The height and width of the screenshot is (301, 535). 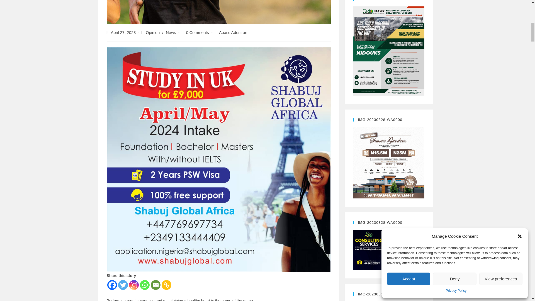 What do you see at coordinates (145, 285) in the screenshot?
I see `Whatsapp` at bounding box center [145, 285].